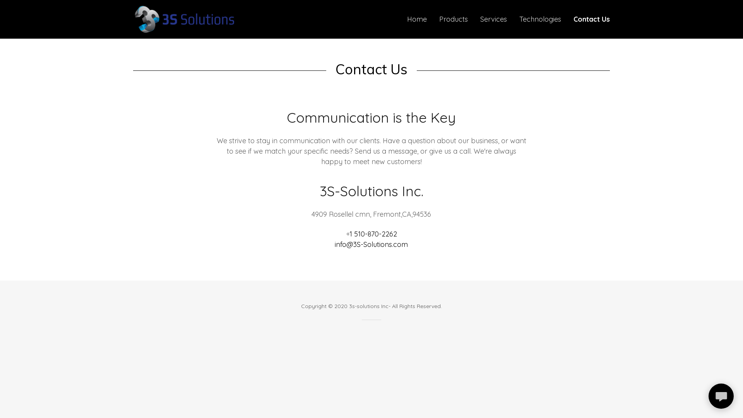  What do you see at coordinates (417, 19) in the screenshot?
I see `Home` at bounding box center [417, 19].